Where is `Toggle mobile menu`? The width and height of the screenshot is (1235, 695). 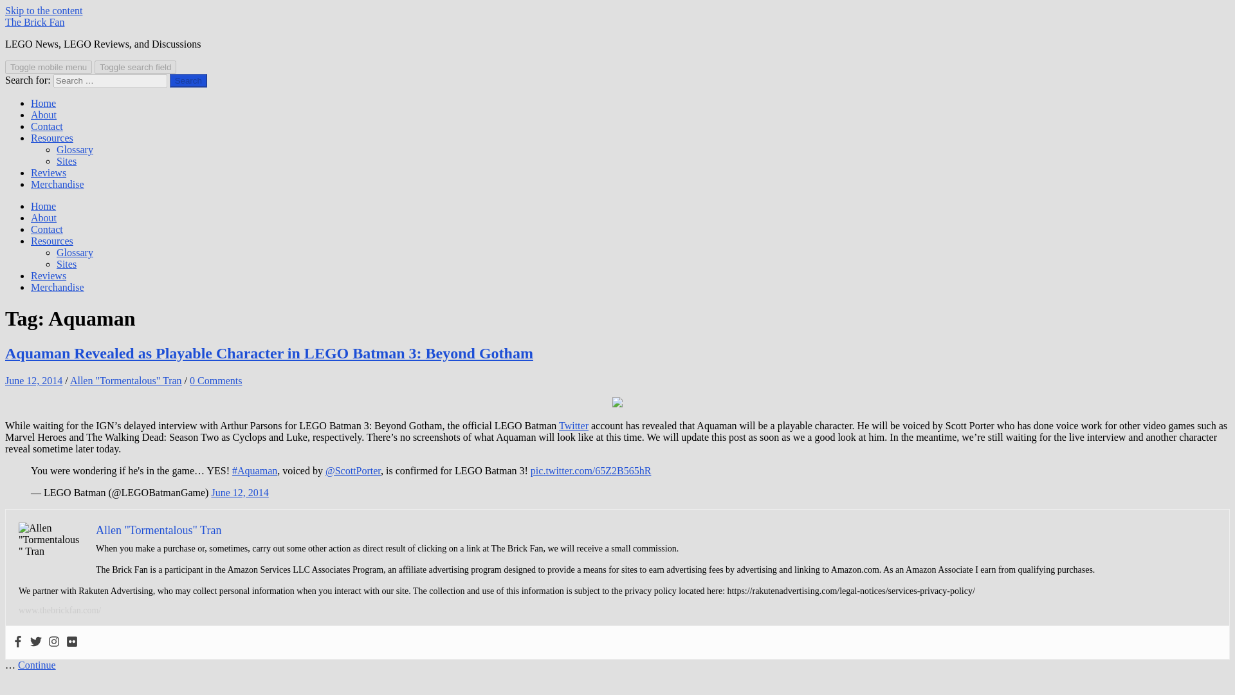 Toggle mobile menu is located at coordinates (48, 67).